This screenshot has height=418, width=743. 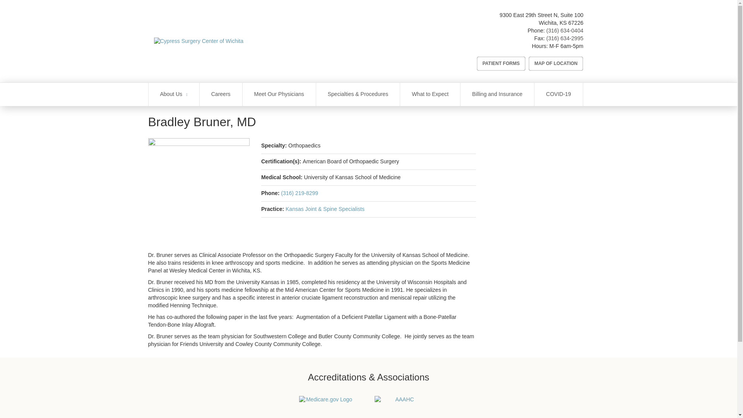 I want to click on Meet Our Physicians, so click(x=279, y=94).